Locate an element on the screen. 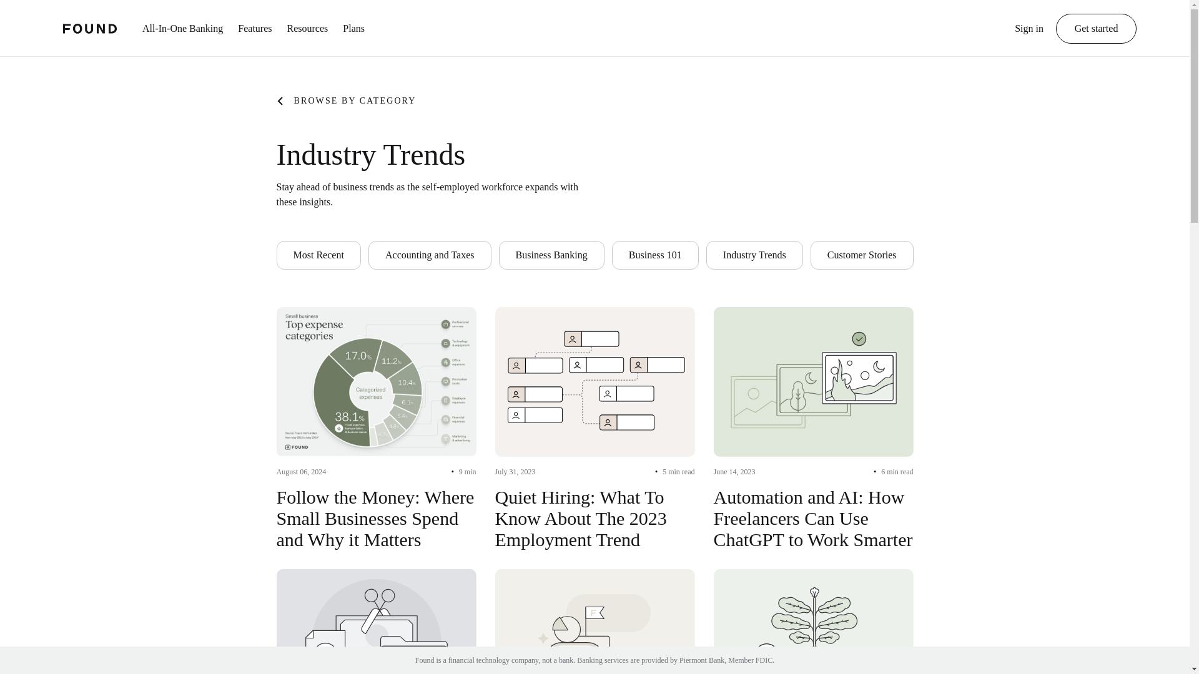  Customer Stories is located at coordinates (862, 255).